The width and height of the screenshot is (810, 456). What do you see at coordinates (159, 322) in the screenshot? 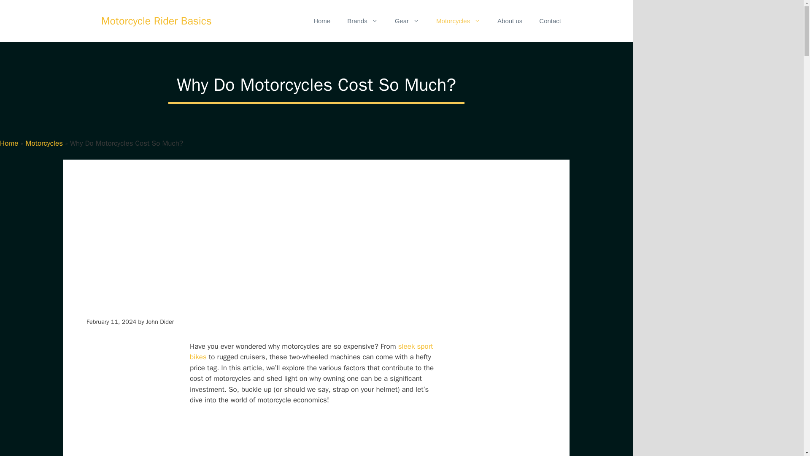
I see `John Dider` at bounding box center [159, 322].